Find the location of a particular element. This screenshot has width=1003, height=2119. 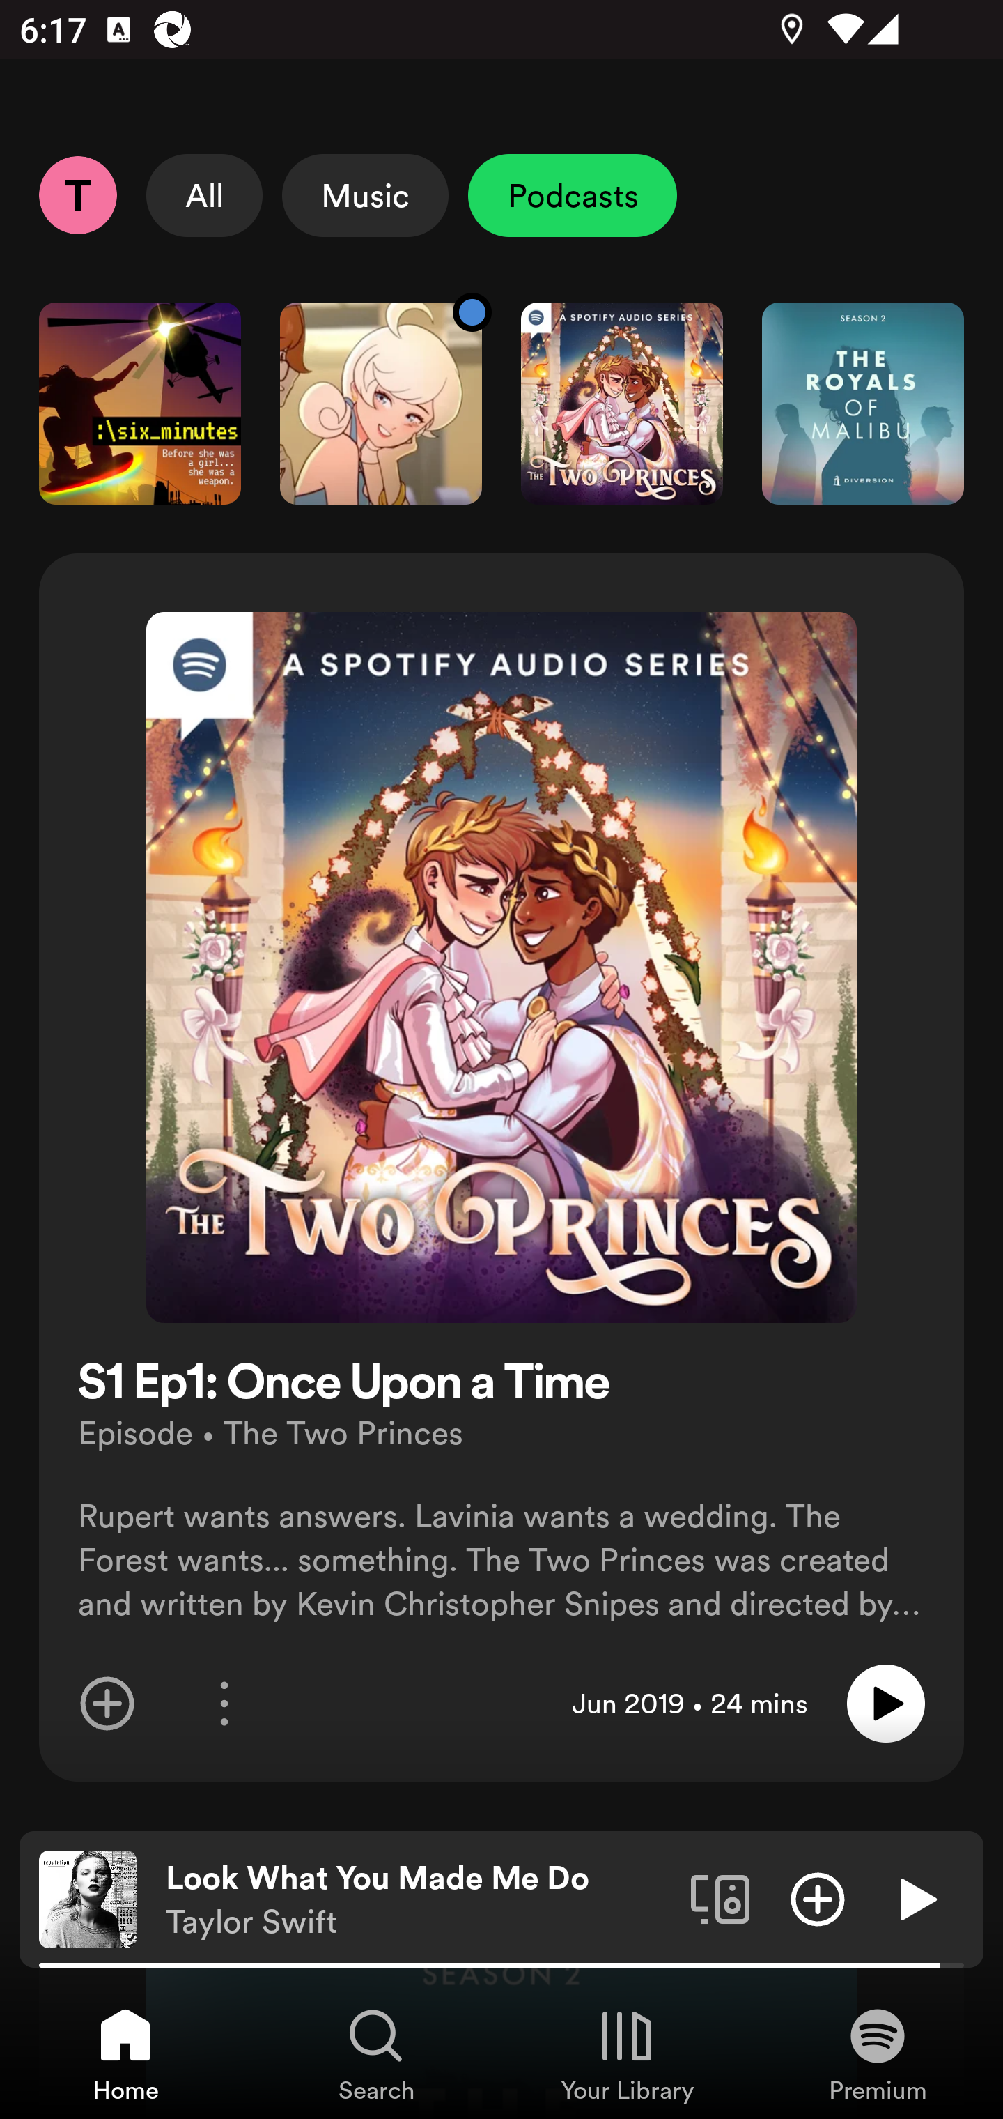

Music Select Music is located at coordinates (365, 195).